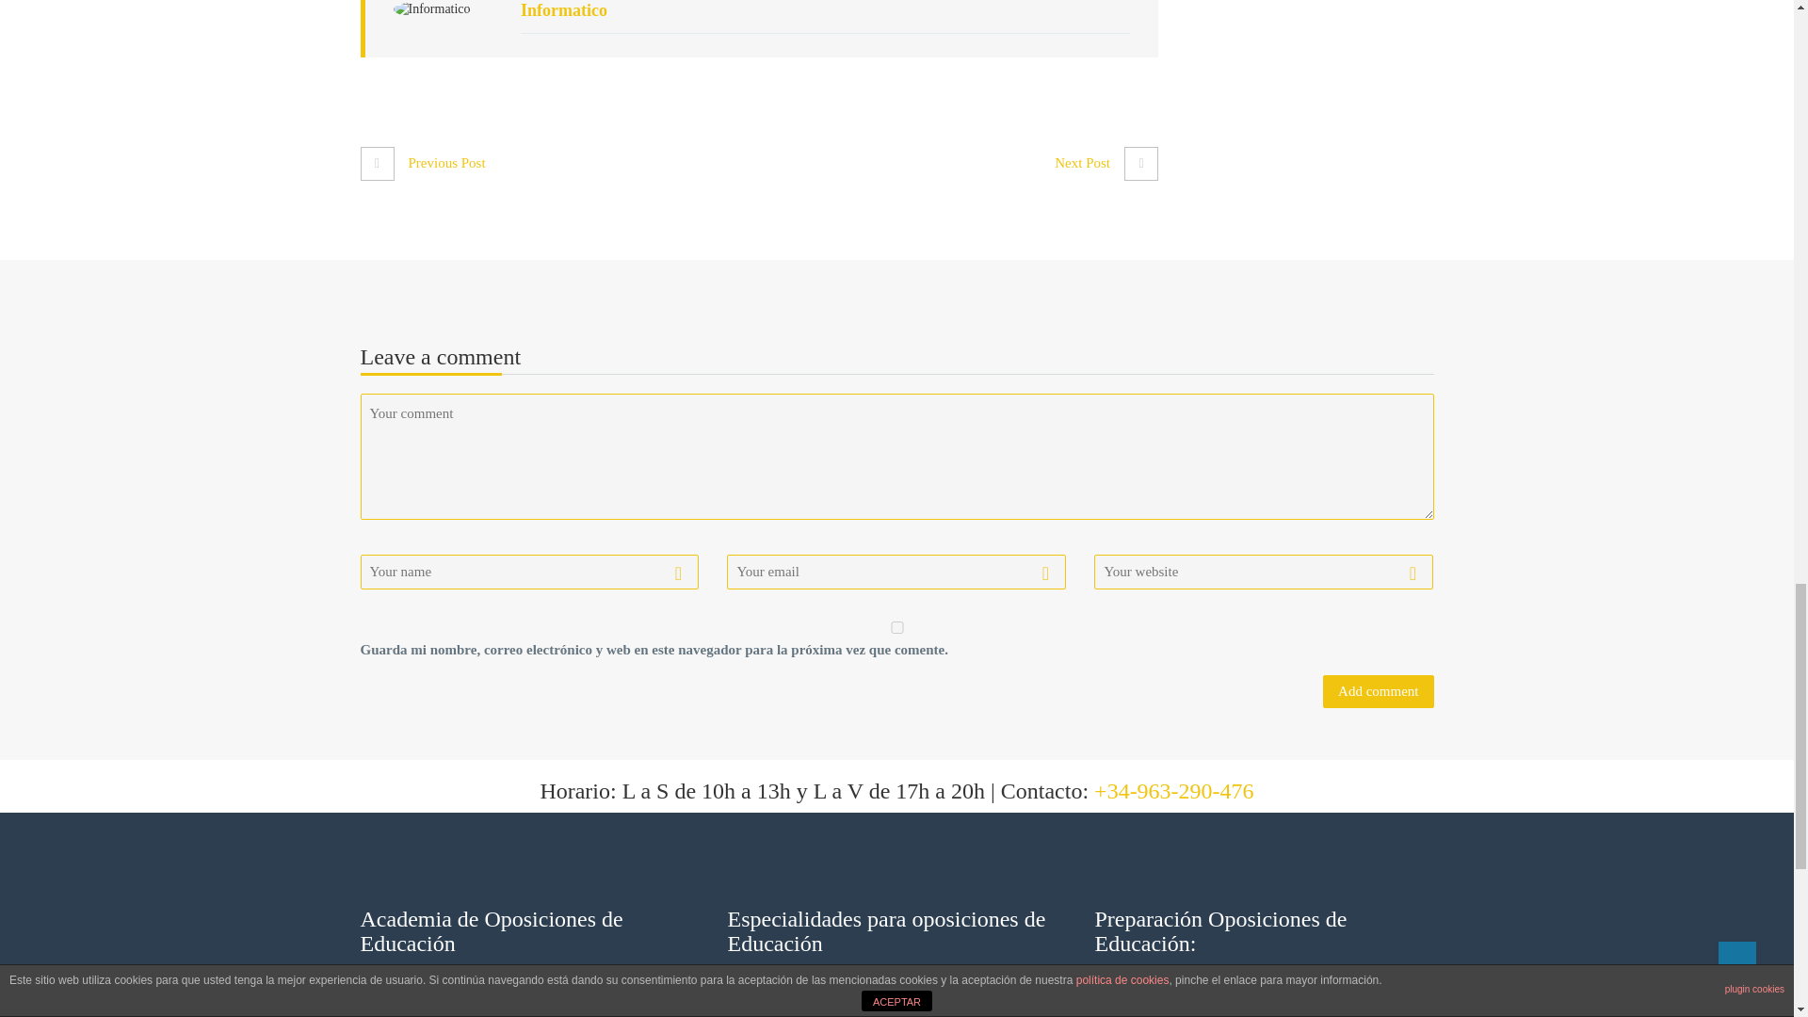  What do you see at coordinates (1379, 691) in the screenshot?
I see `Add comment` at bounding box center [1379, 691].